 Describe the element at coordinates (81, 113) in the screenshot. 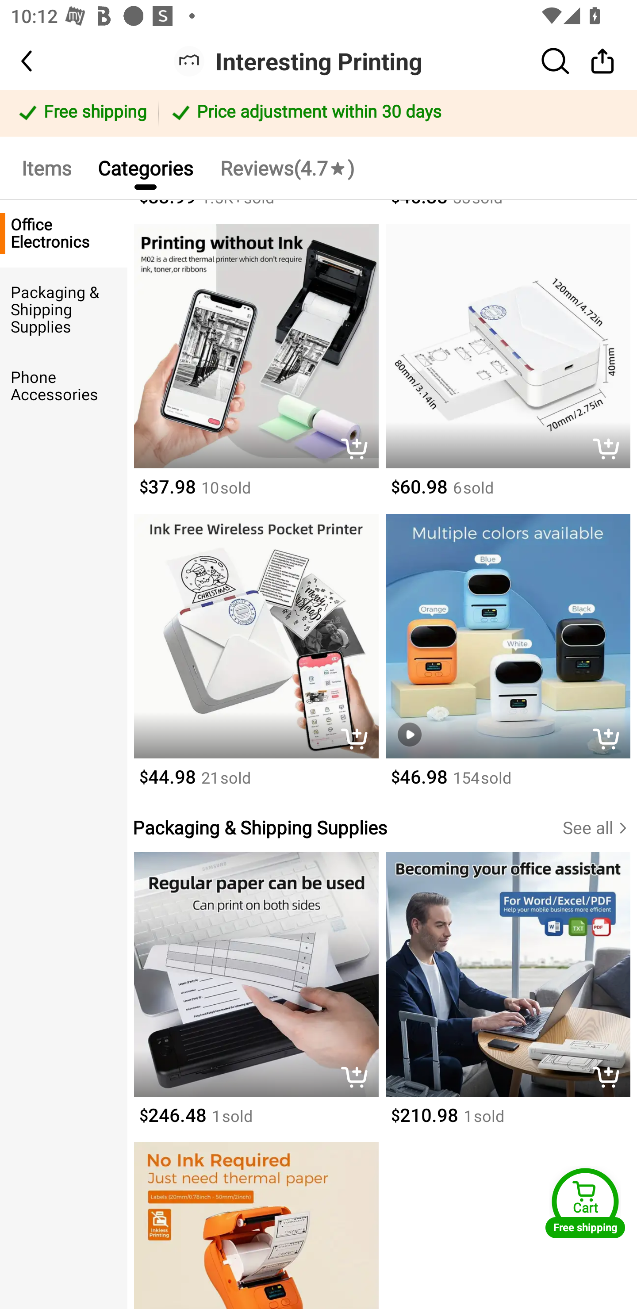

I see `Free shipping` at that location.